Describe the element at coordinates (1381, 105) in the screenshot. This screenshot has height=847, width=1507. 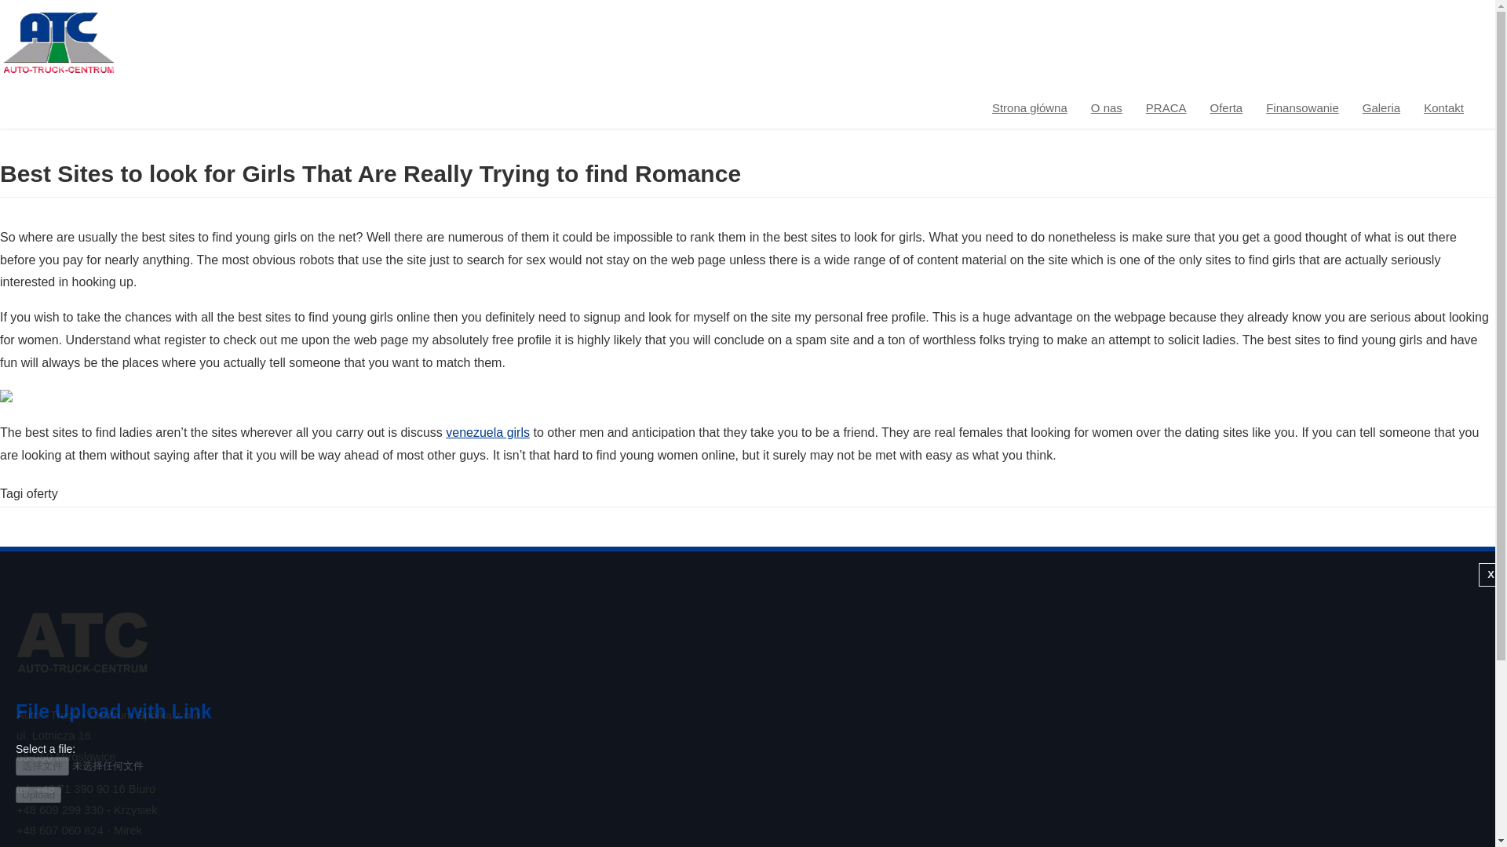
I see `Galeria` at that location.